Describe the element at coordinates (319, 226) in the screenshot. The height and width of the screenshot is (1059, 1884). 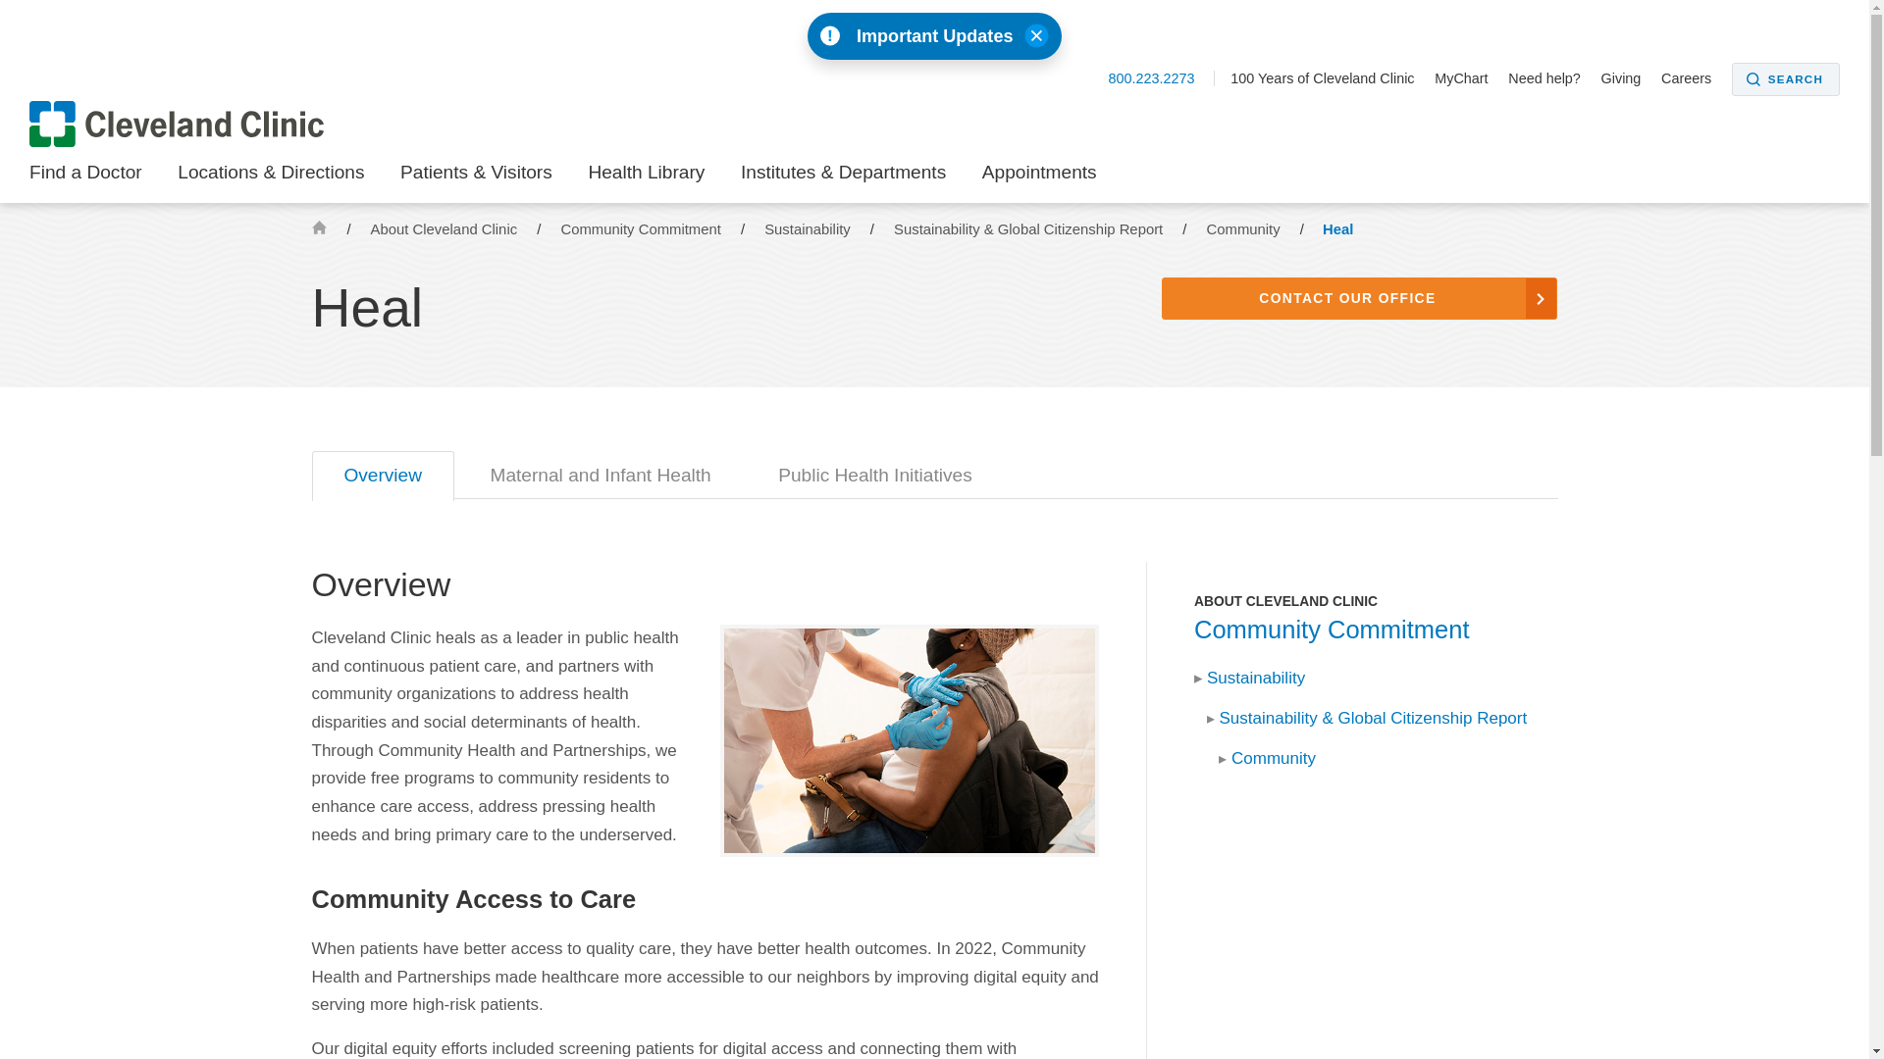
I see `Home` at that location.